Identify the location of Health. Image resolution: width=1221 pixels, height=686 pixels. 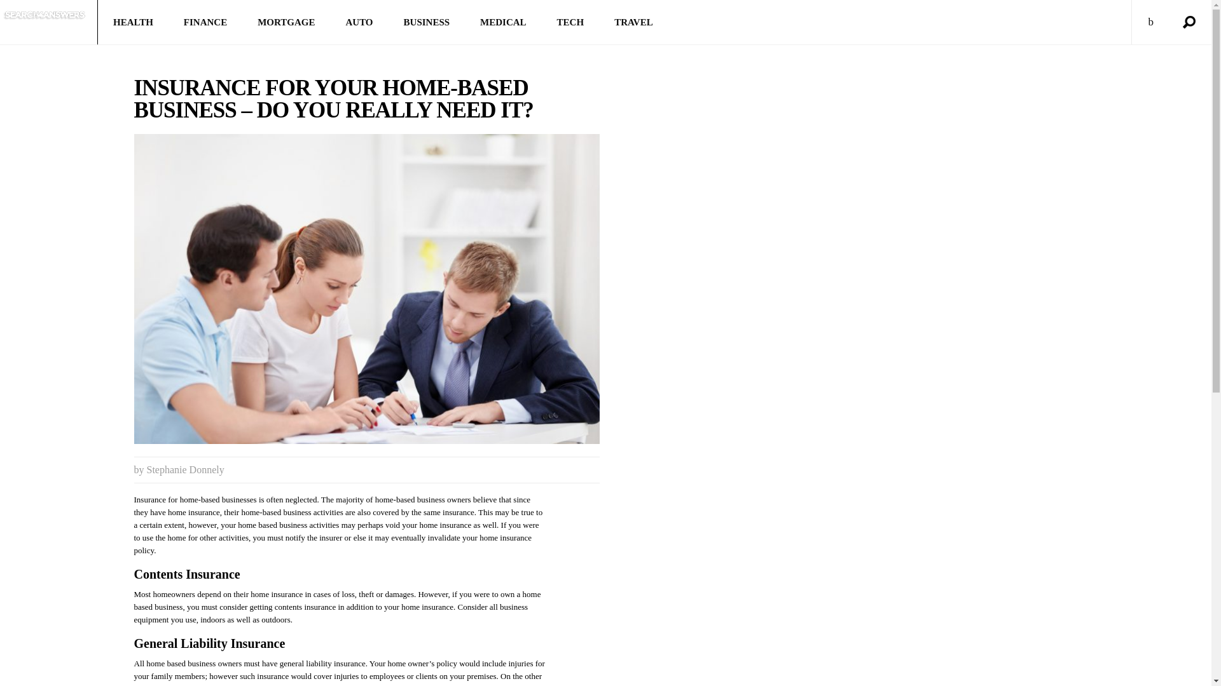
(132, 22).